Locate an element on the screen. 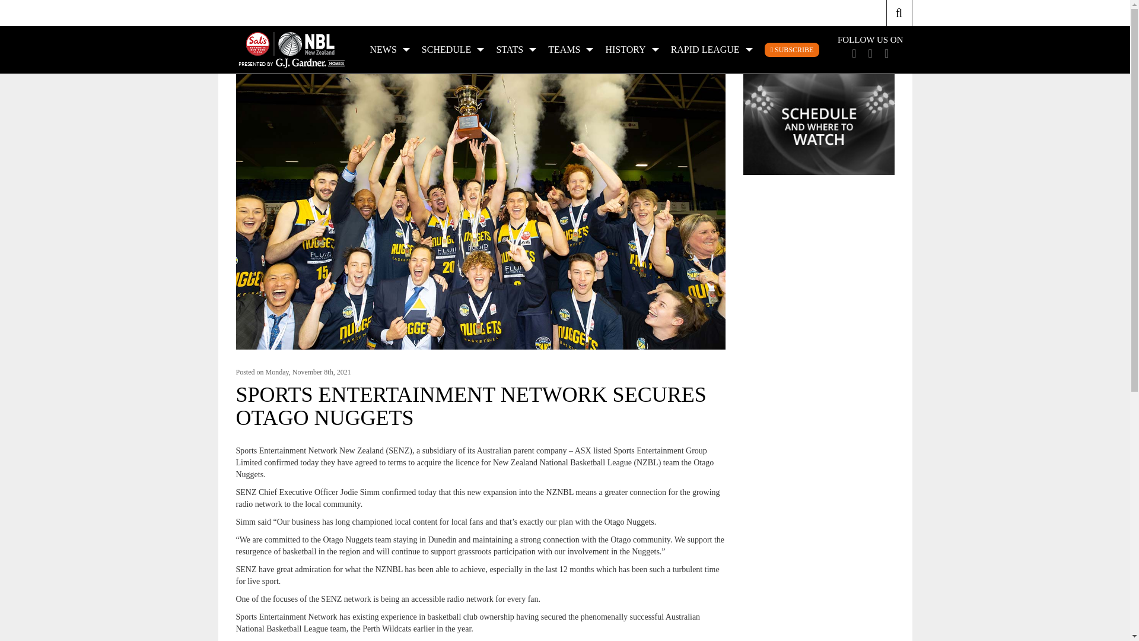  Home is located at coordinates (702, 26).